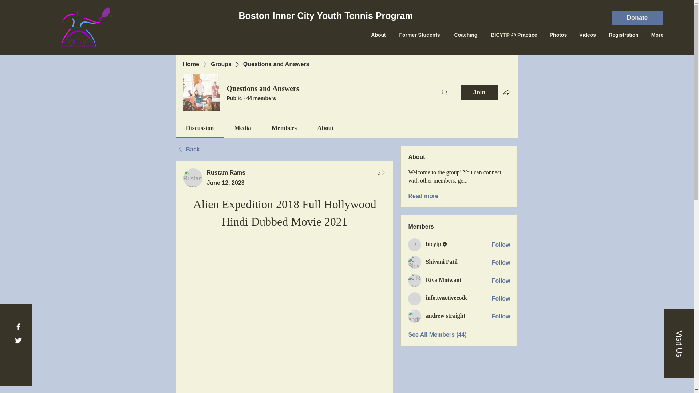 The image size is (699, 393). Describe the element at coordinates (415, 316) in the screenshot. I see `andrew straight` at that location.